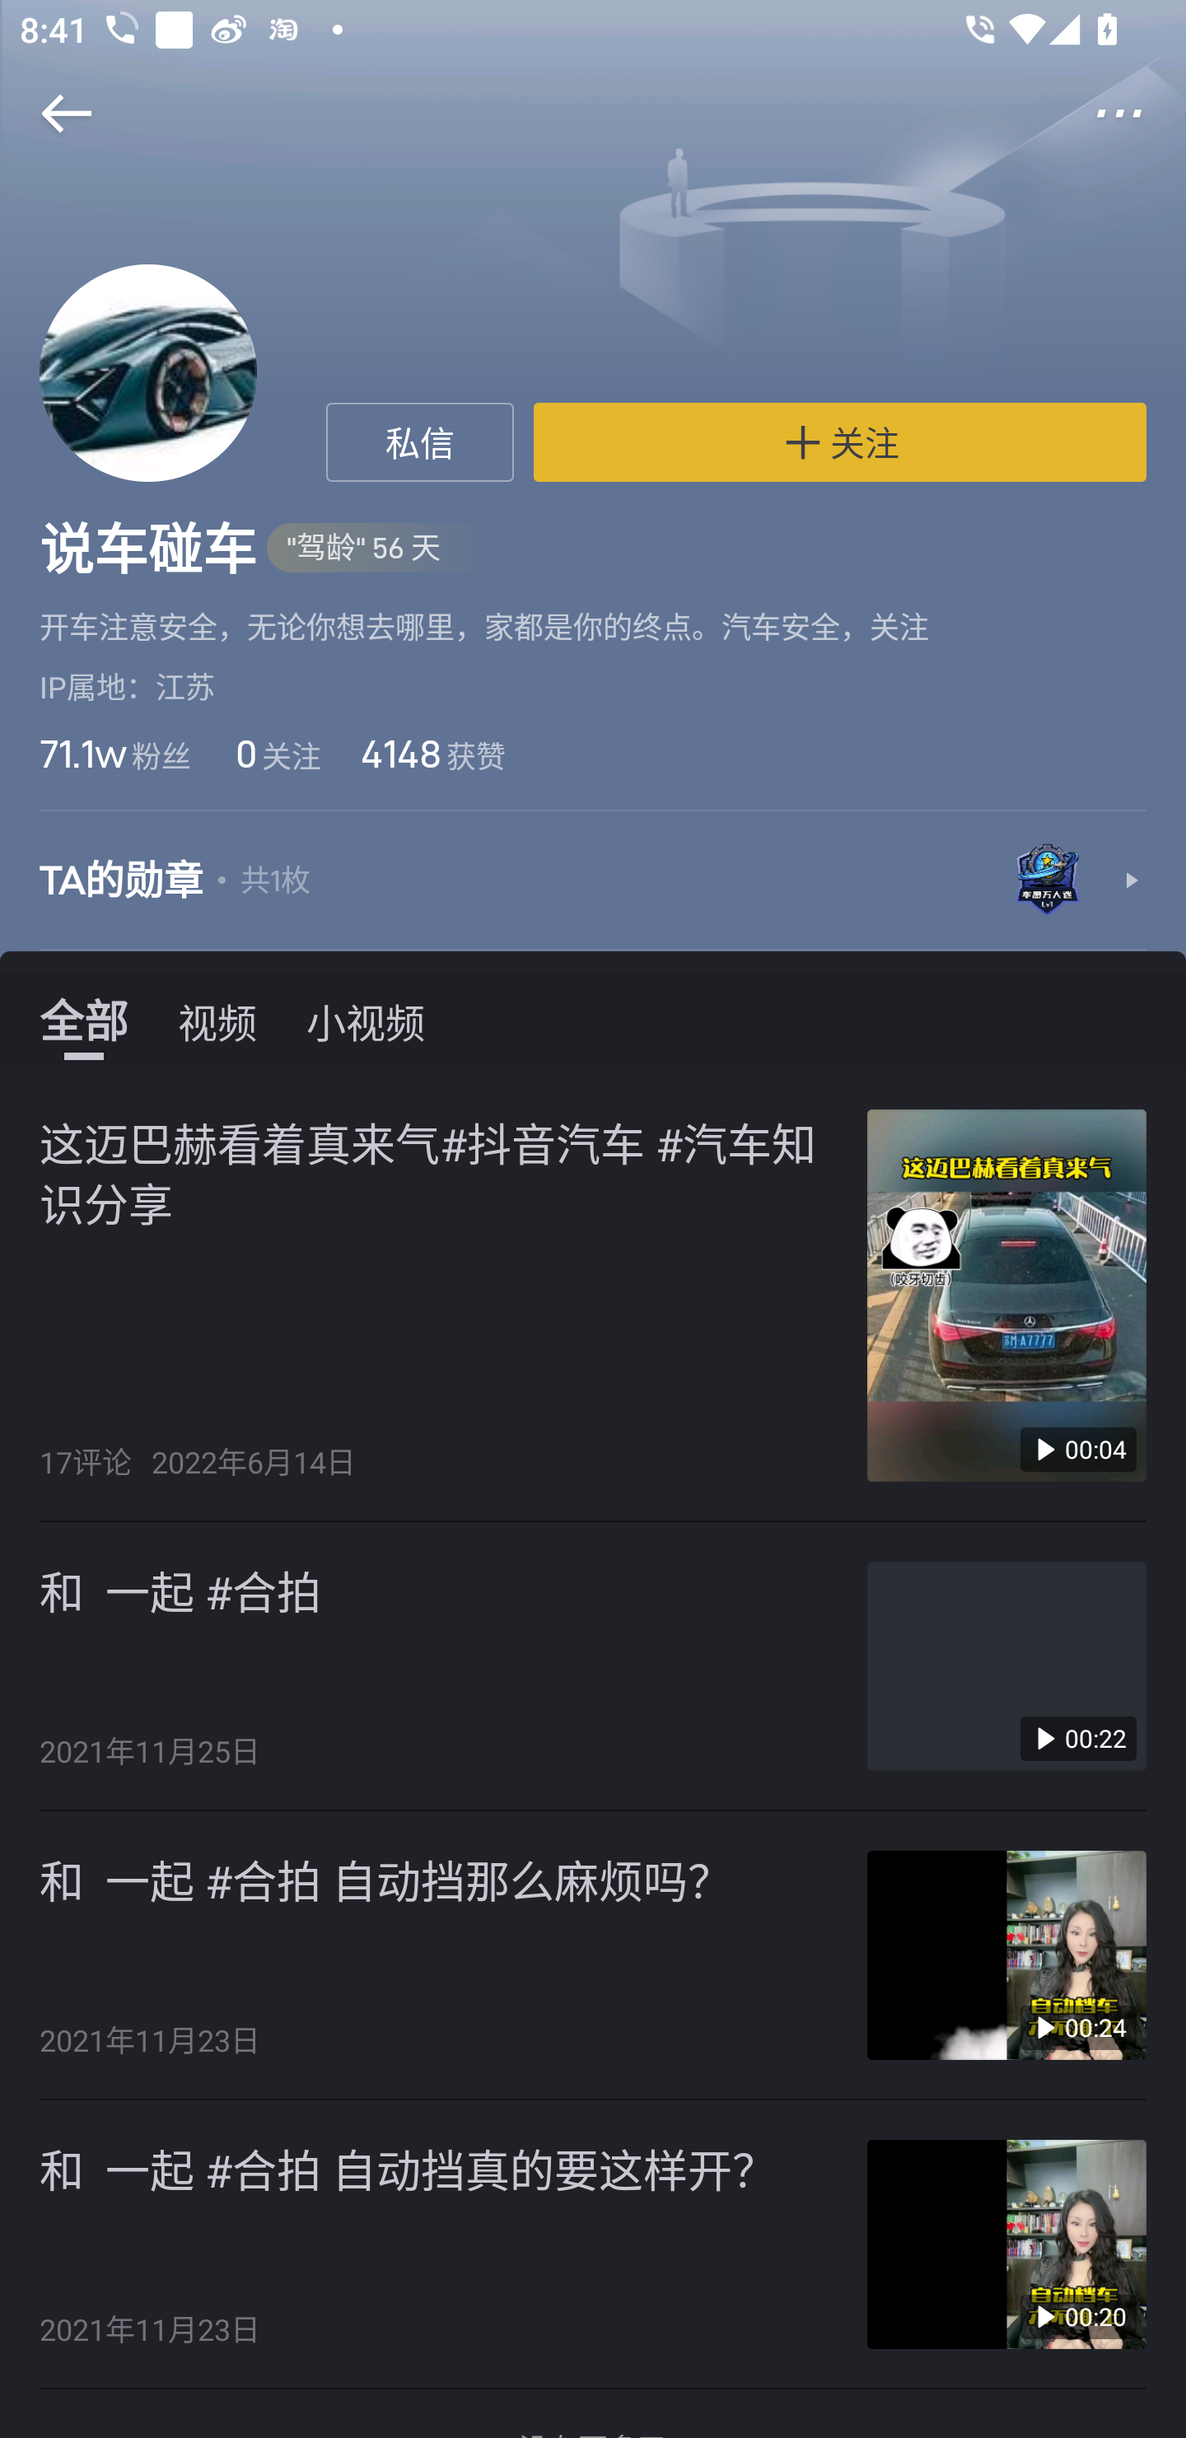 The height and width of the screenshot is (2438, 1186). Describe the element at coordinates (83, 1020) in the screenshot. I see `全部` at that location.